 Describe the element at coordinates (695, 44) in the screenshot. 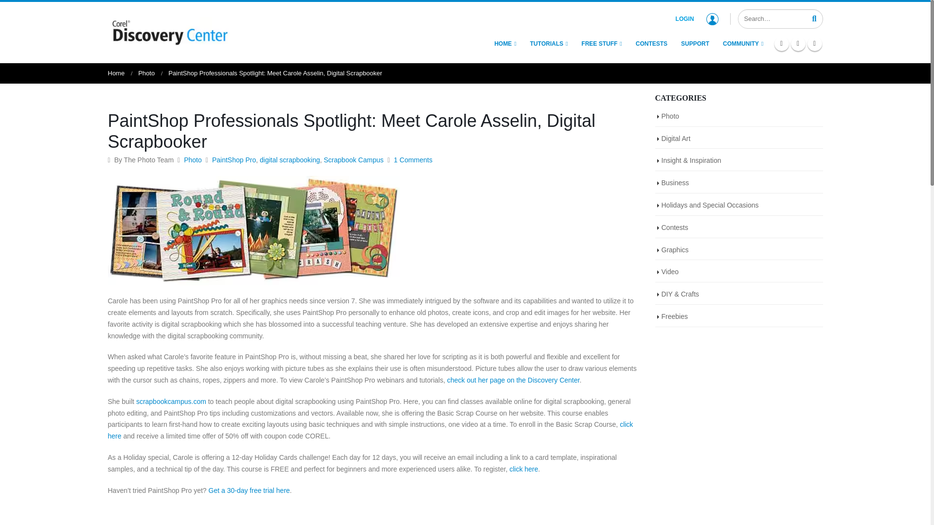

I see `SUPPORT` at that location.